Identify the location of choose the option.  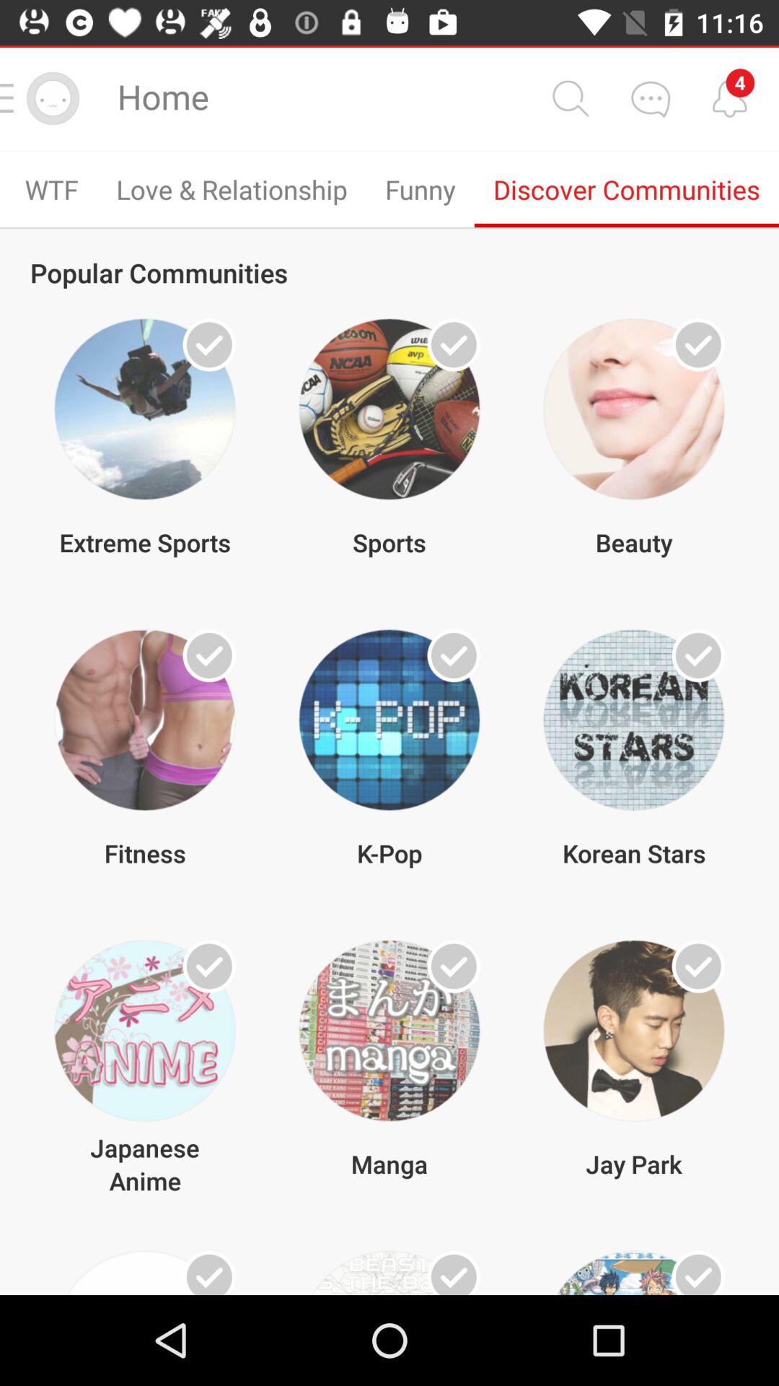
(698, 966).